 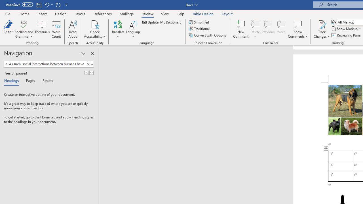 I want to click on Show Comments, so click(x=298, y=24).